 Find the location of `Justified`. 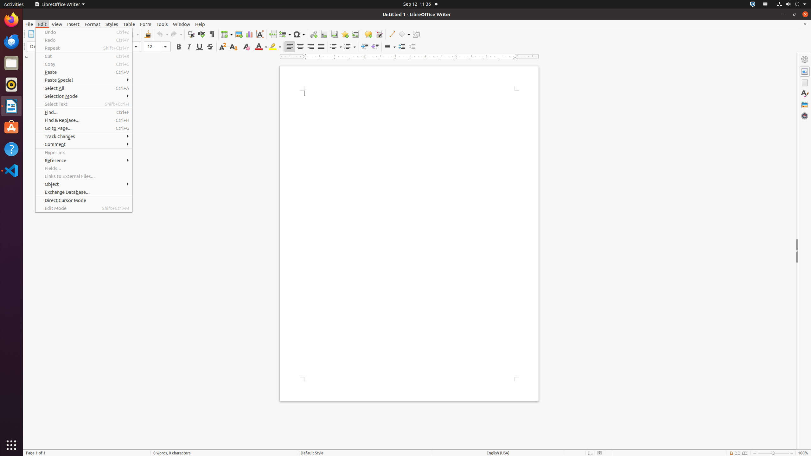

Justified is located at coordinates (321, 47).